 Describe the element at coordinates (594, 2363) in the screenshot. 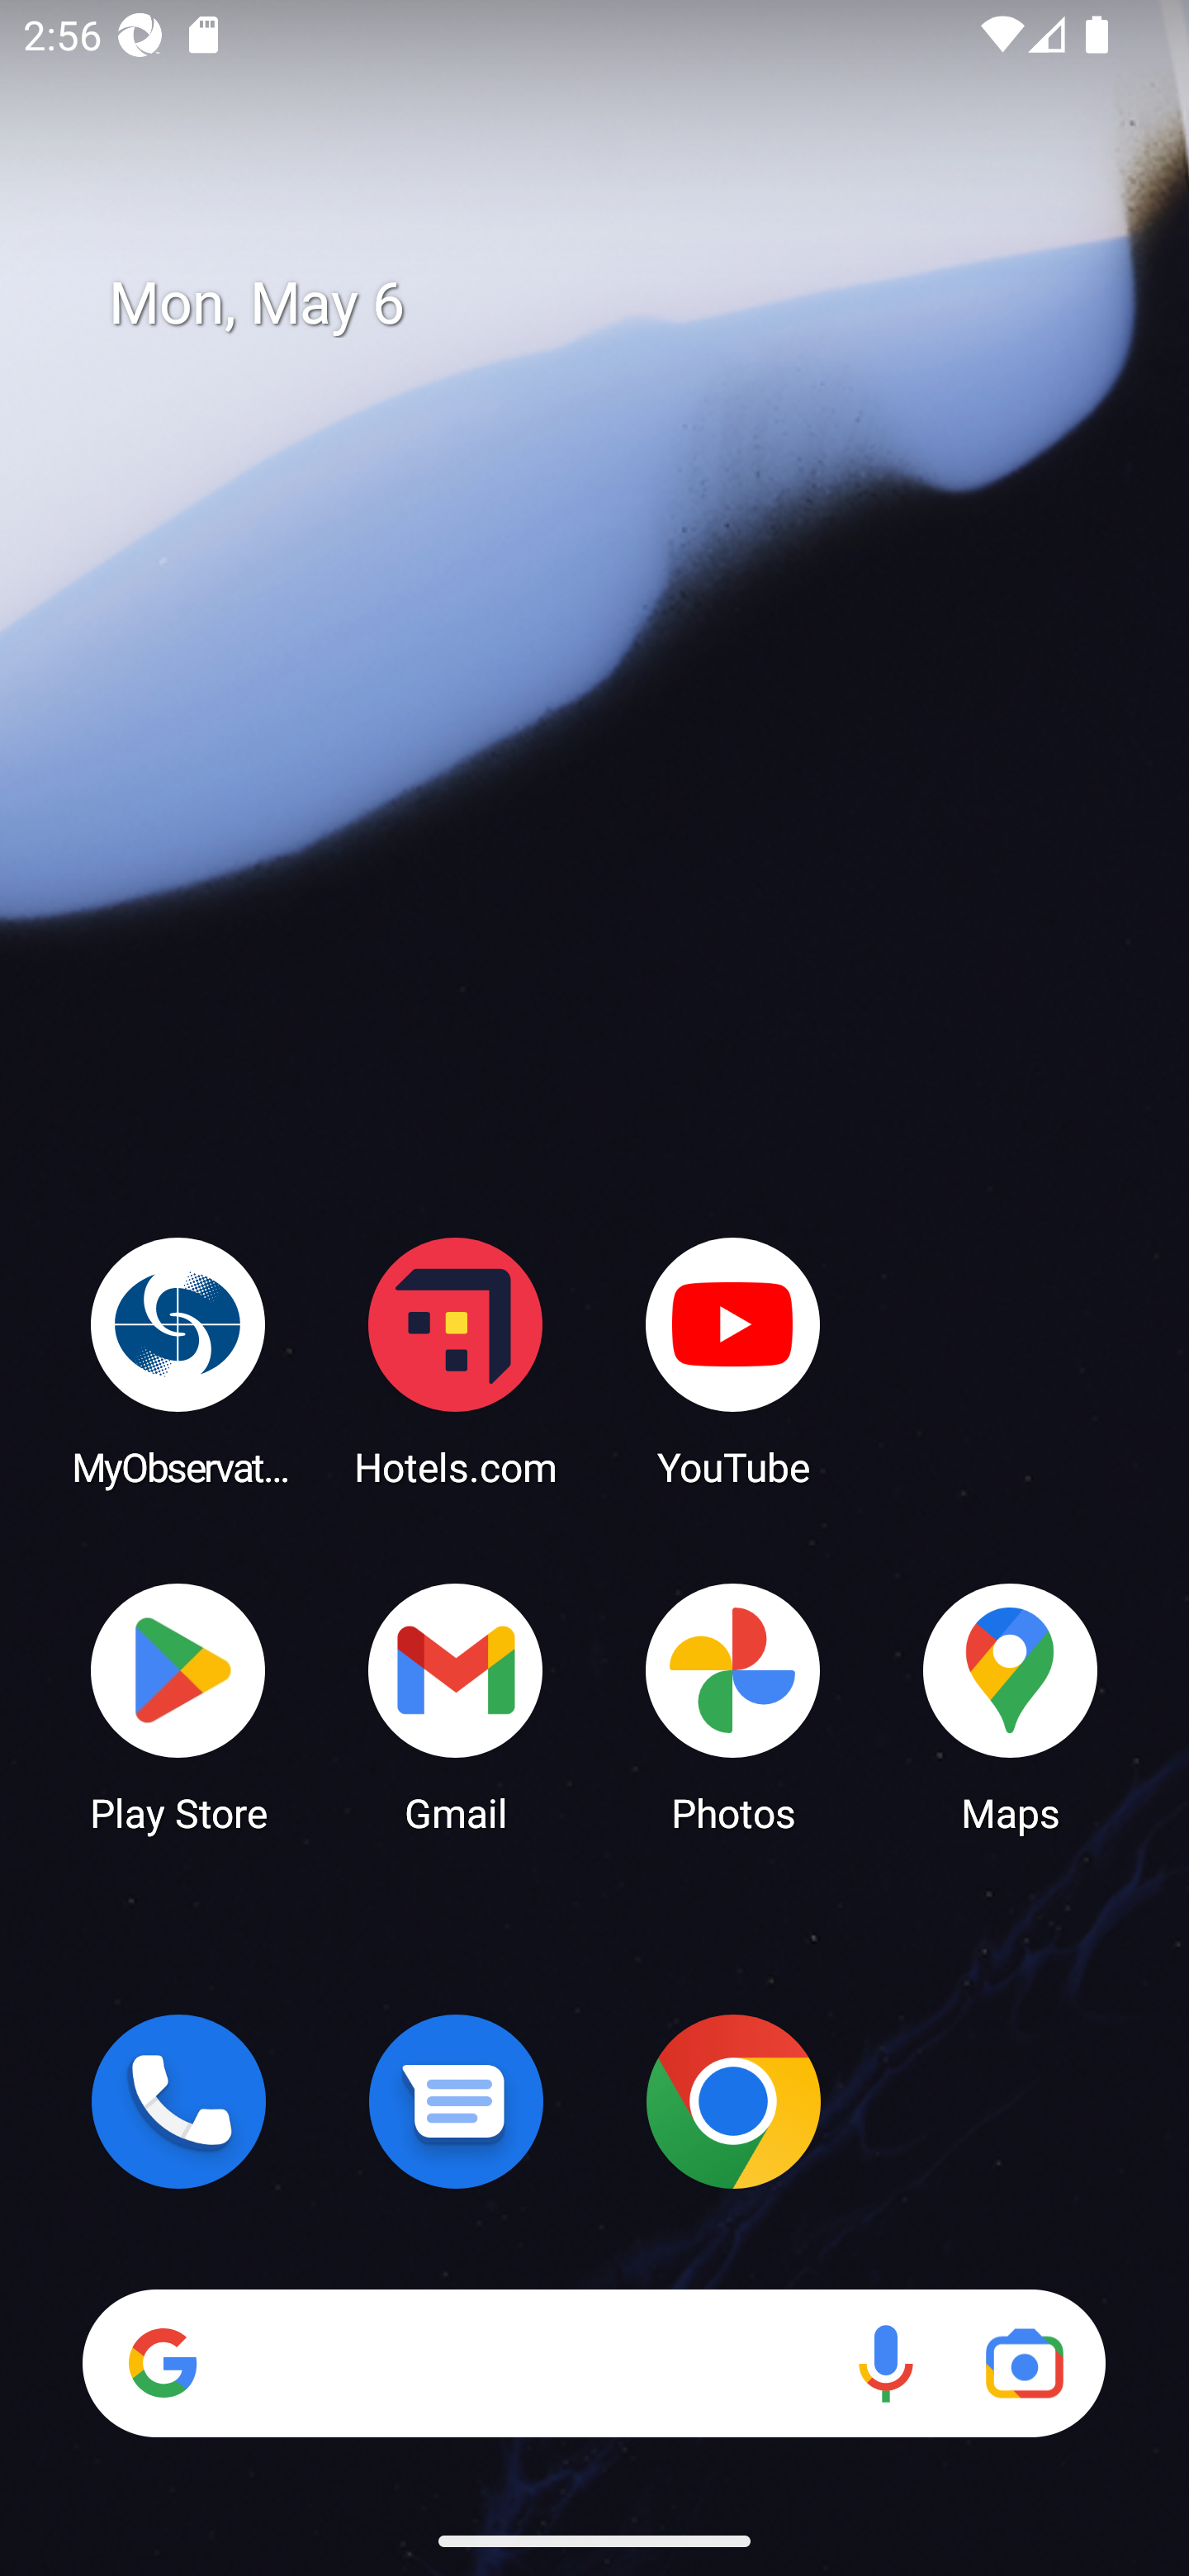

I see `Search Voice search Google Lens` at that location.